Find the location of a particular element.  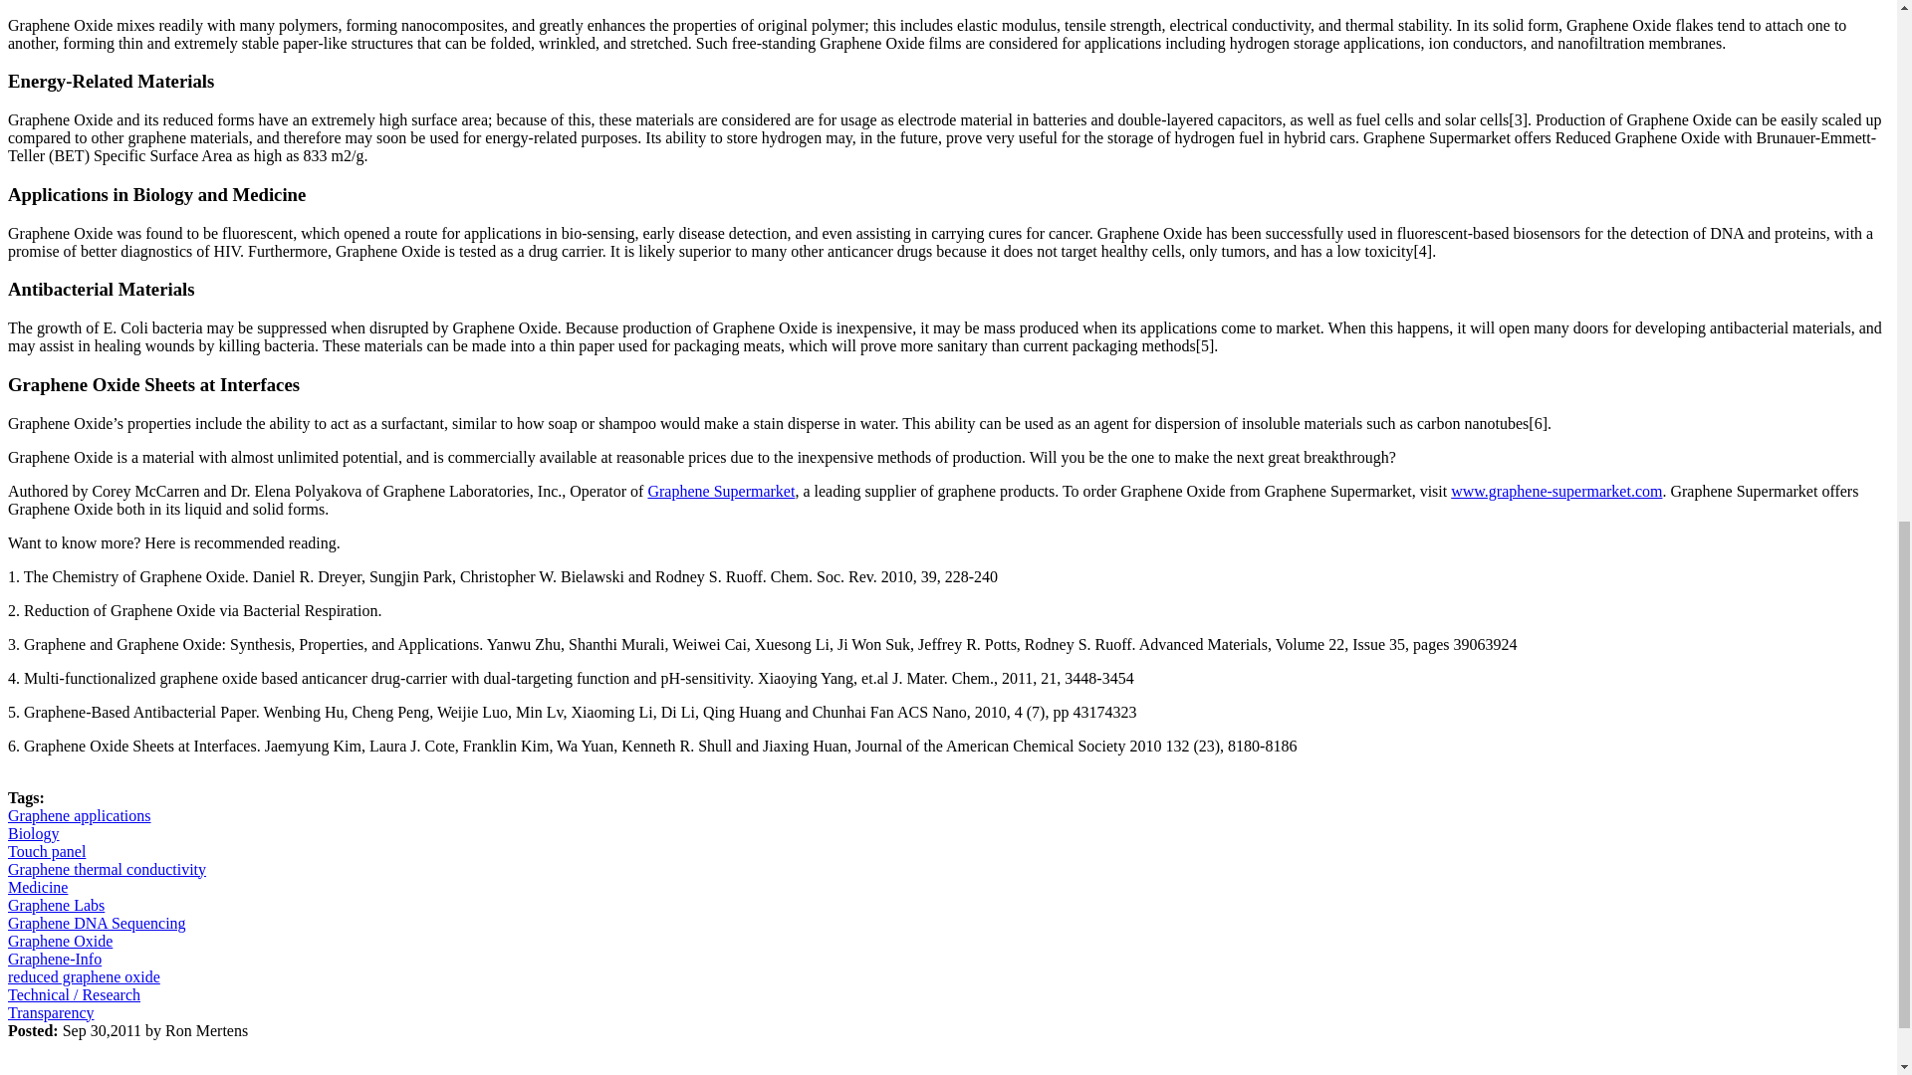

www.graphene-supermarket.com is located at coordinates (1555, 490).